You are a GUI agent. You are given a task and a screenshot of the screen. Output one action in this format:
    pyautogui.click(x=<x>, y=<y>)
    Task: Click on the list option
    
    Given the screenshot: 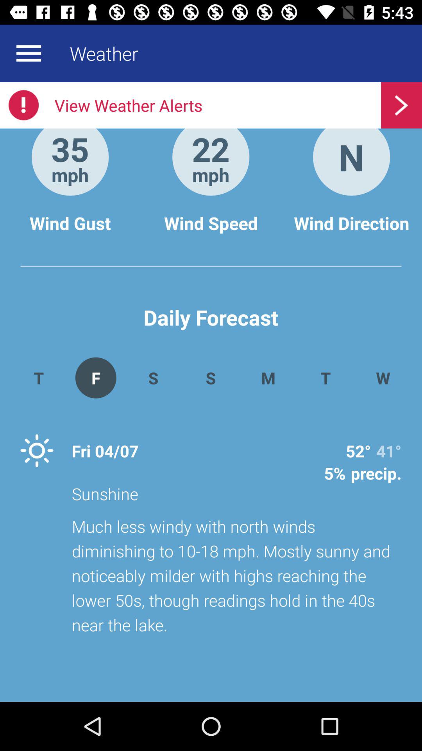 What is the action you would take?
    pyautogui.click(x=29, y=53)
    